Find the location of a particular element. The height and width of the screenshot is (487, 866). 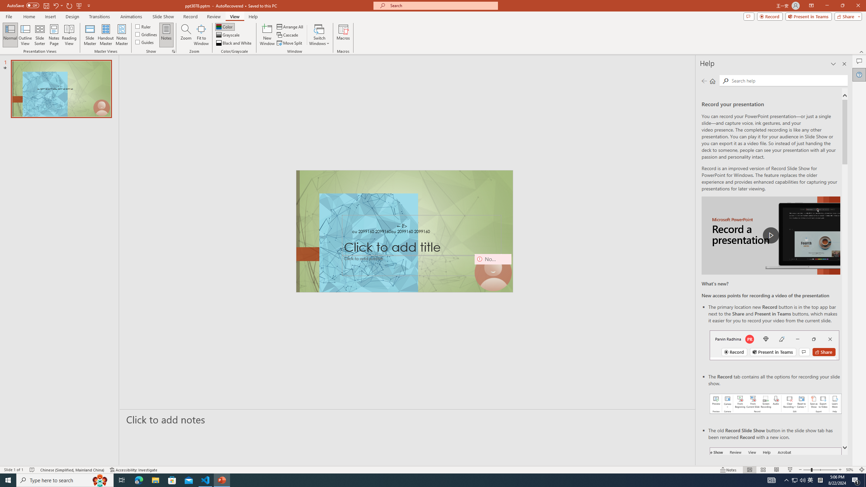

Notes Master is located at coordinates (121, 35).